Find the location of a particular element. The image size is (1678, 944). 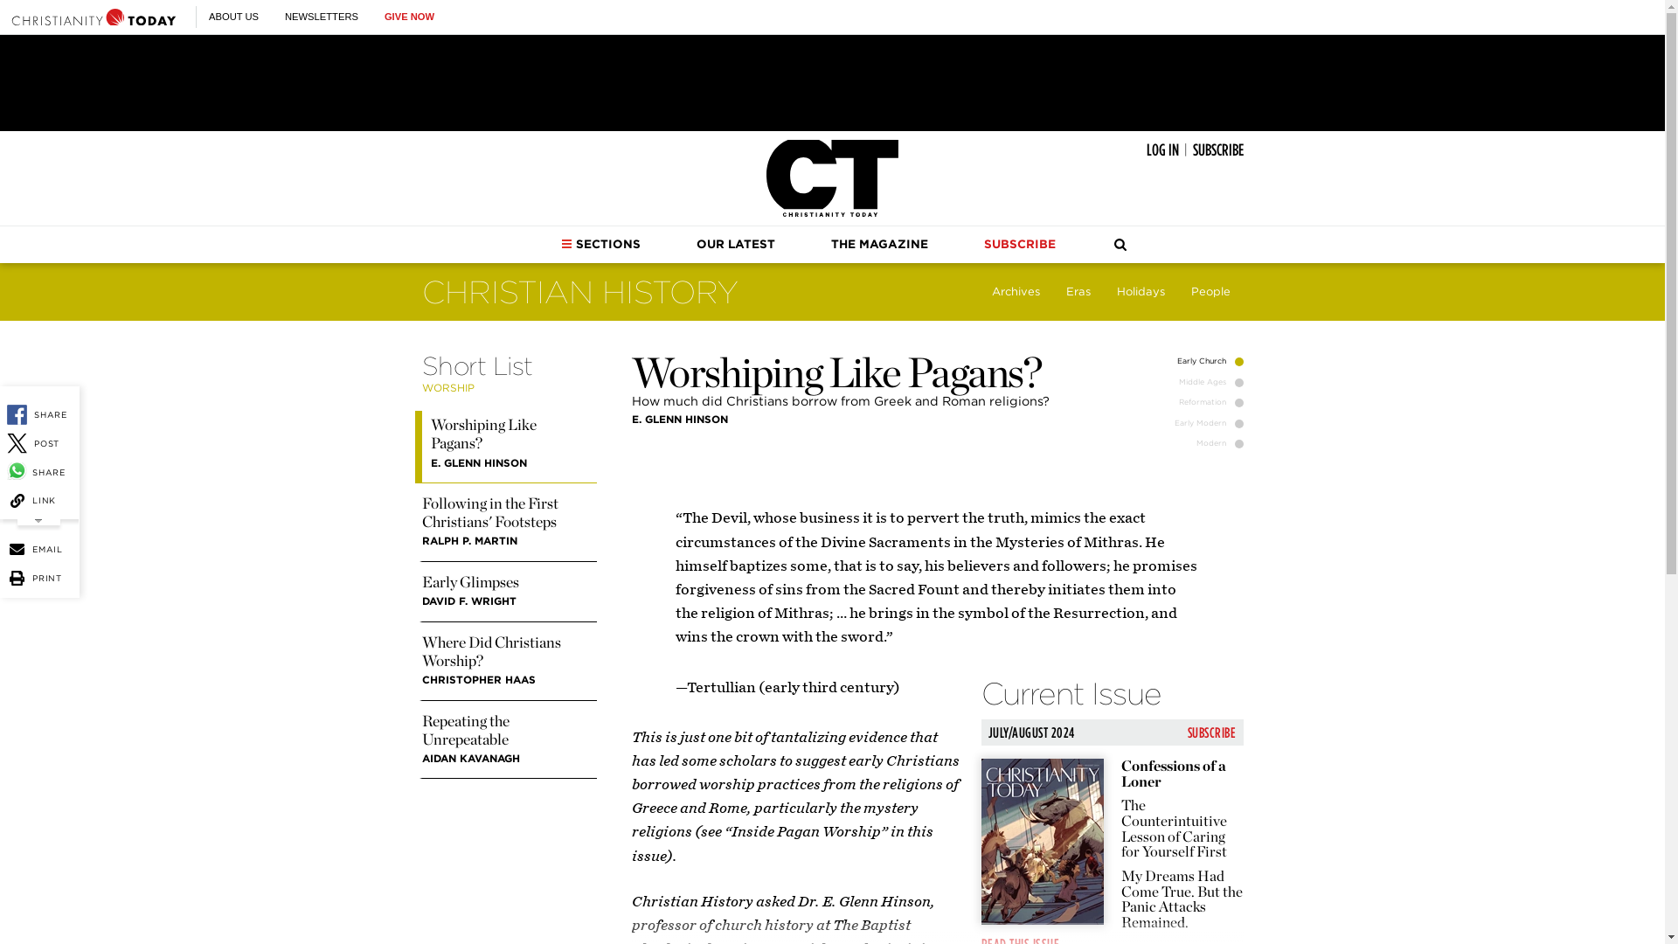

Christianity Today is located at coordinates (94, 17).